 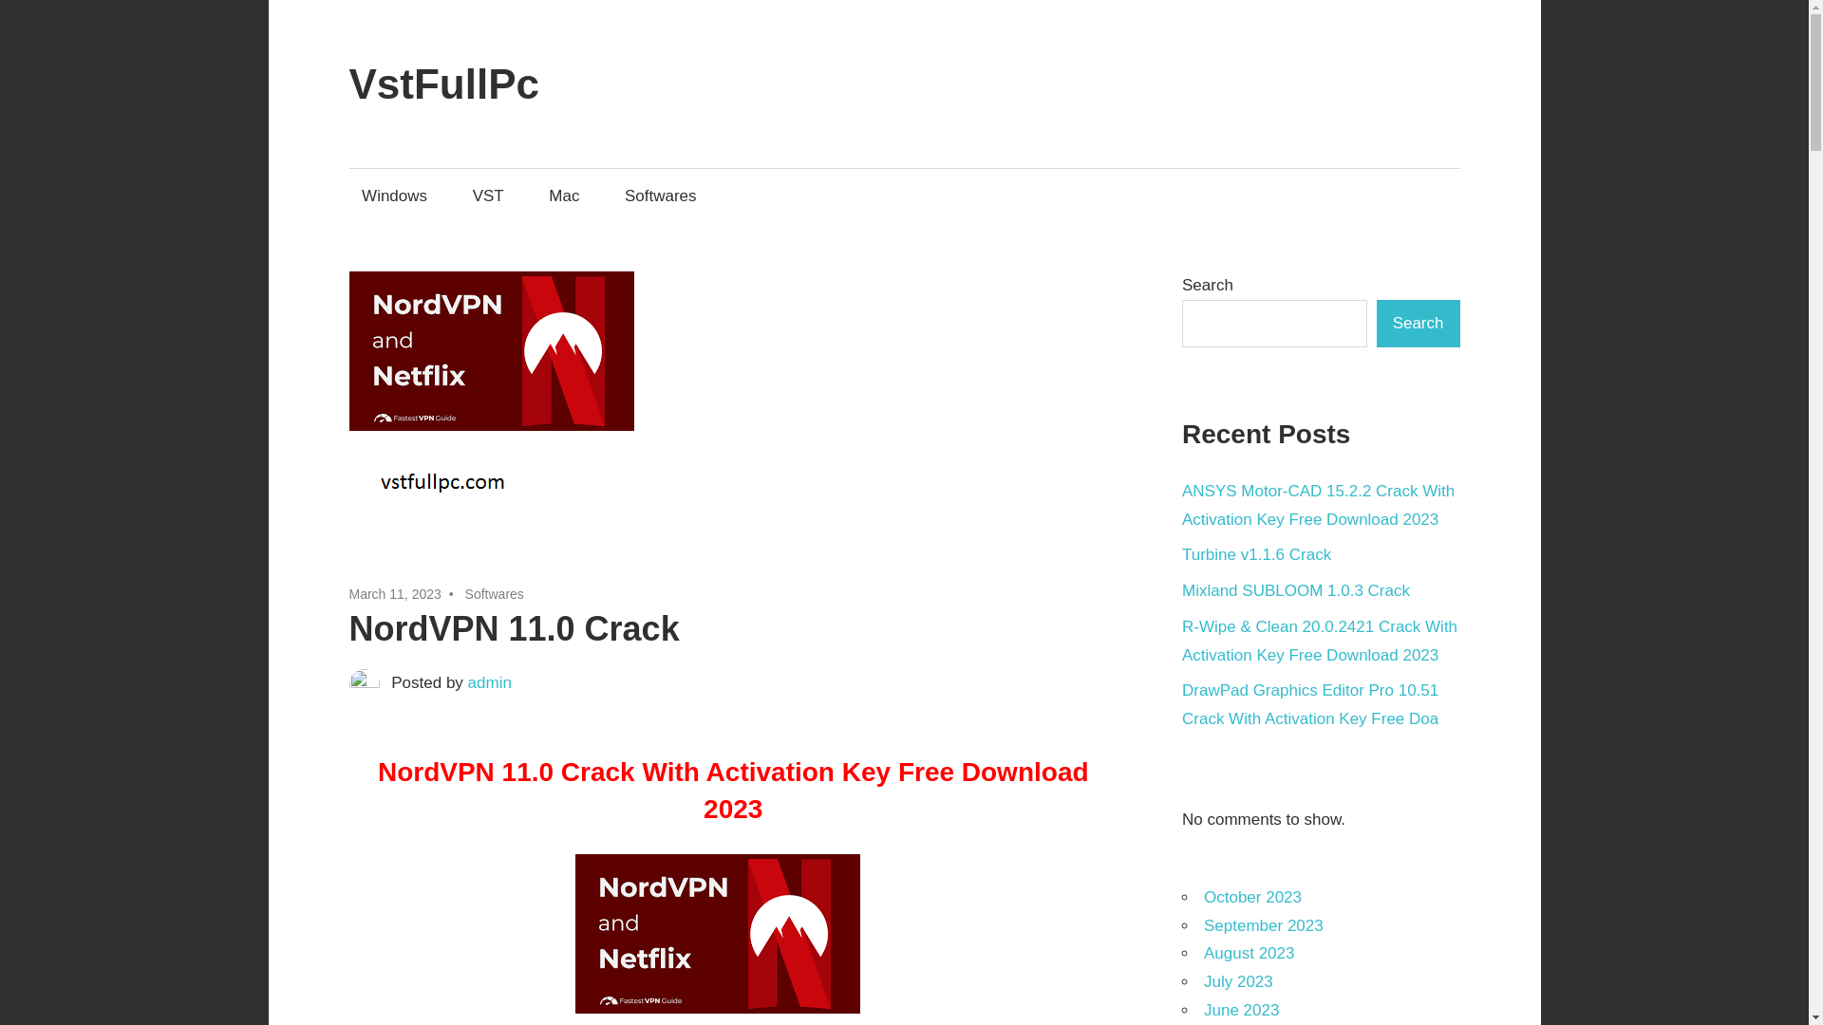 What do you see at coordinates (494, 593) in the screenshot?
I see `Softwares` at bounding box center [494, 593].